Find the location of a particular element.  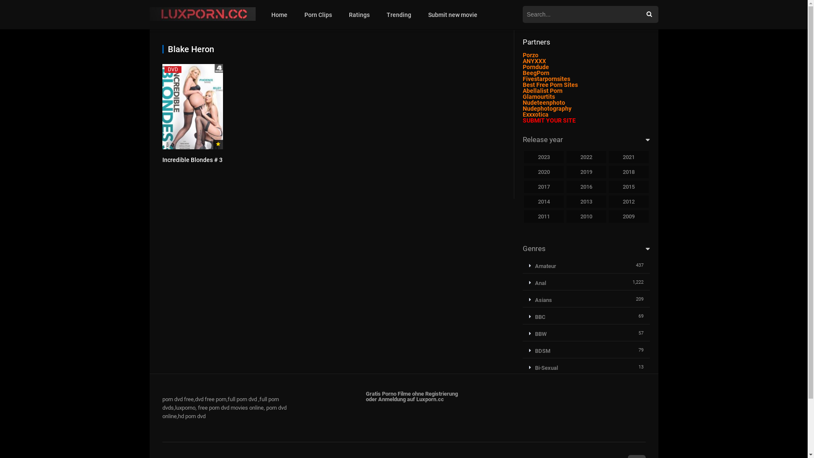

SUBMIT YOUR SITE is located at coordinates (549, 120).